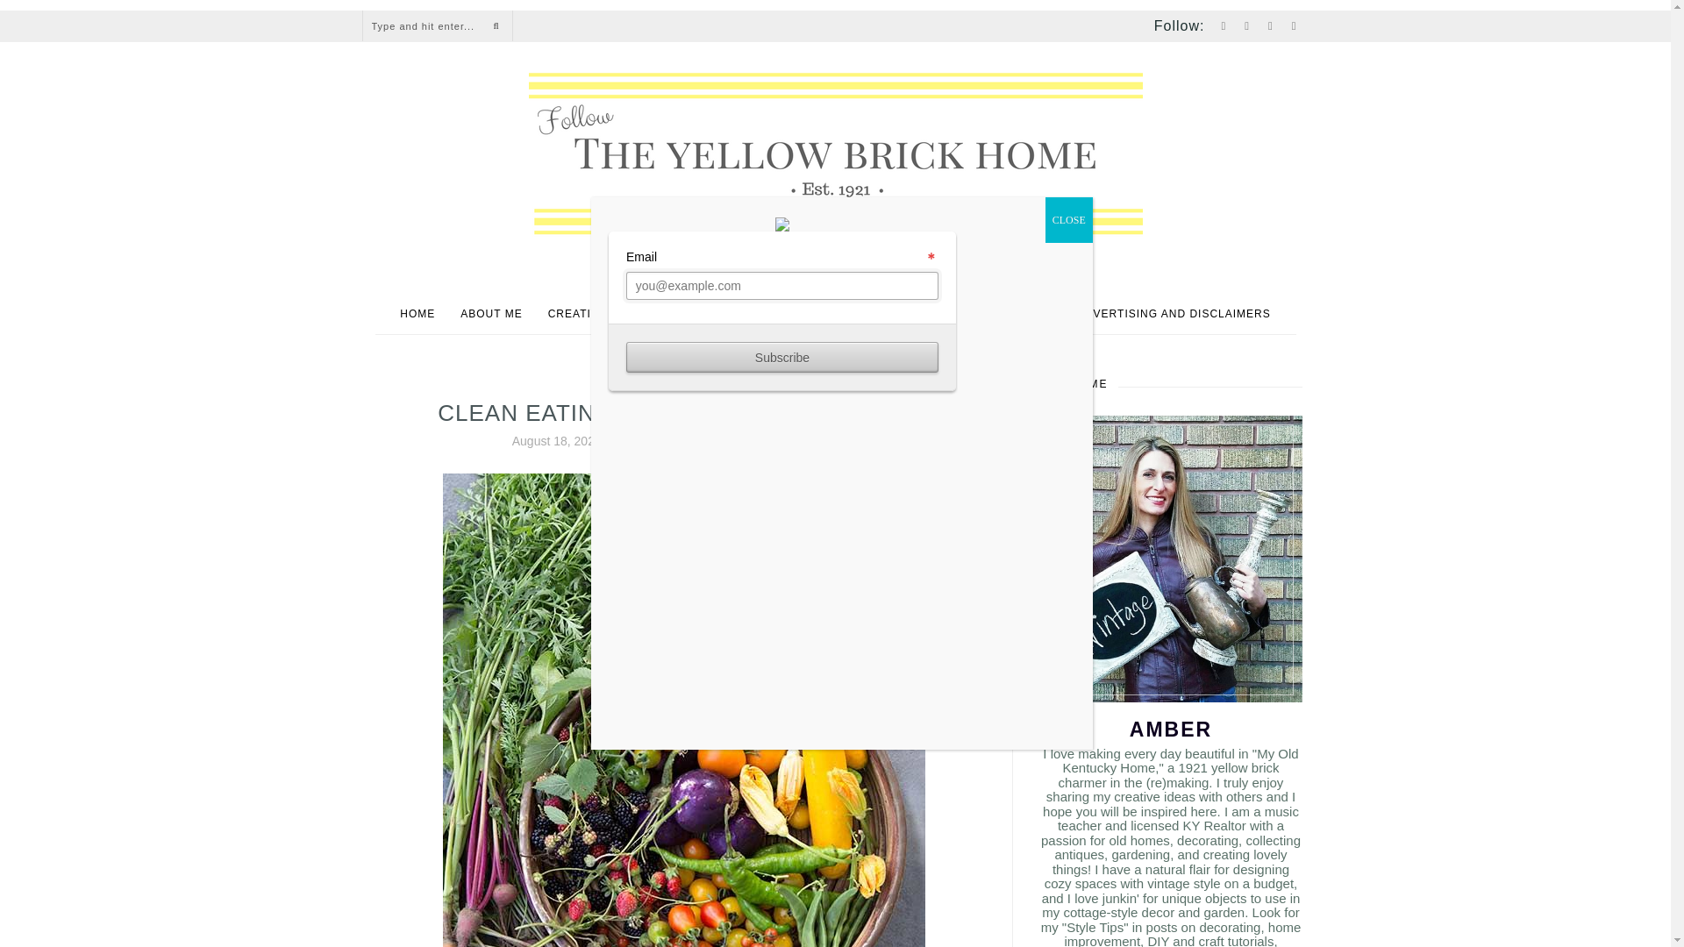  I want to click on CONTACT, so click(921, 314).